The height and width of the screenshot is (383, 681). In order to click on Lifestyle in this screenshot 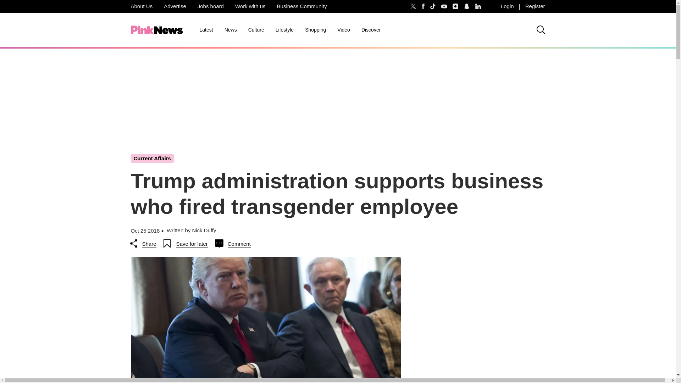, I will do `click(284, 30)`.